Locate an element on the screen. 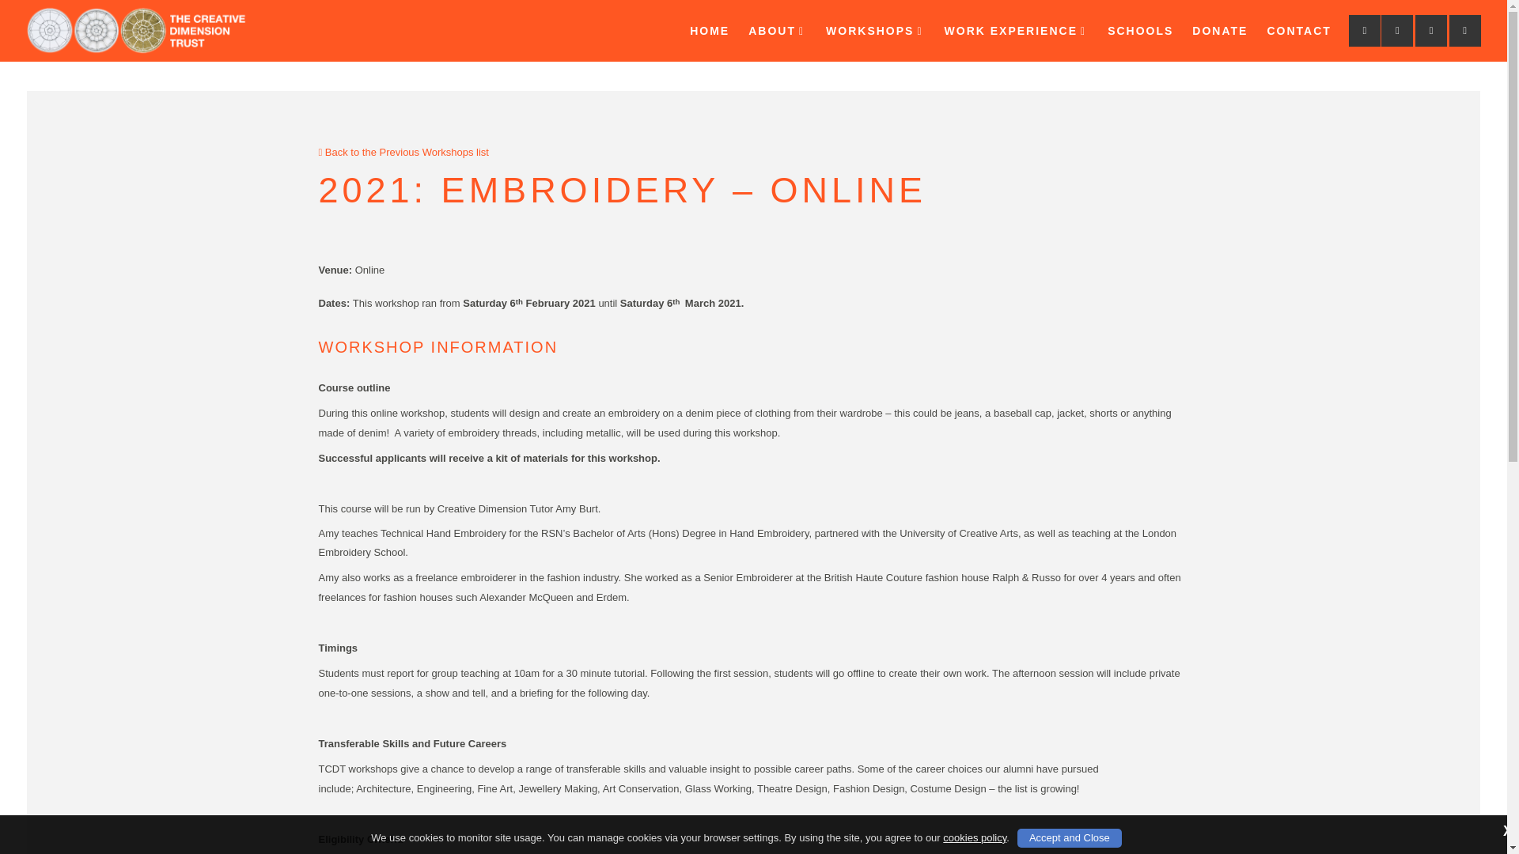  HOME is located at coordinates (709, 30).